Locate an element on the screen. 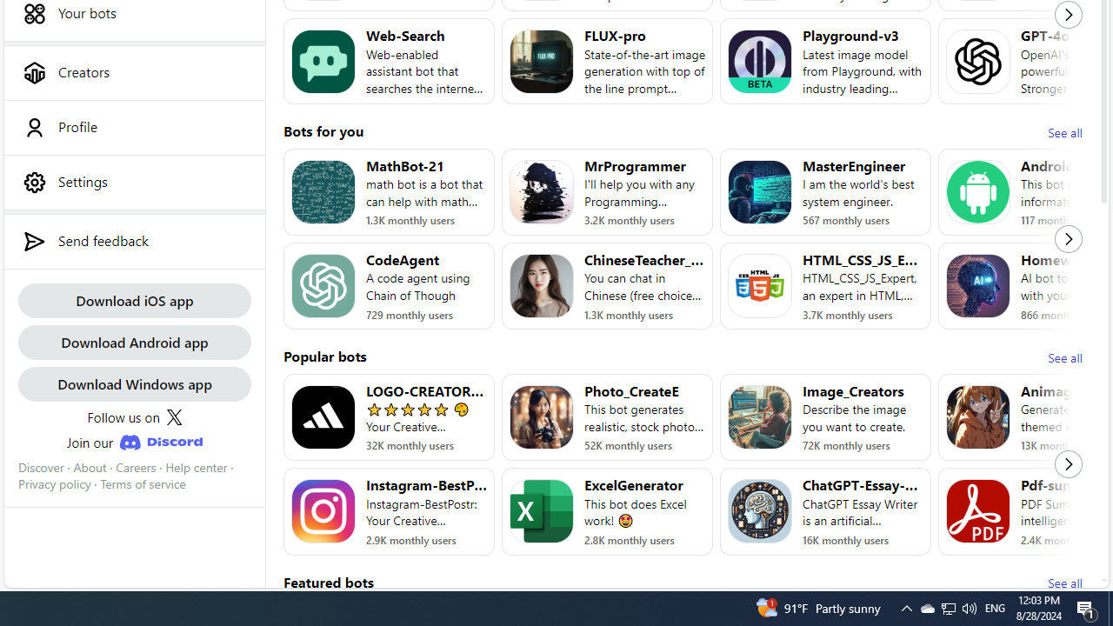 Image resolution: width=1113 pixels, height=626 pixels. Bot image for Photo_CreateE is located at coordinates (542, 417).